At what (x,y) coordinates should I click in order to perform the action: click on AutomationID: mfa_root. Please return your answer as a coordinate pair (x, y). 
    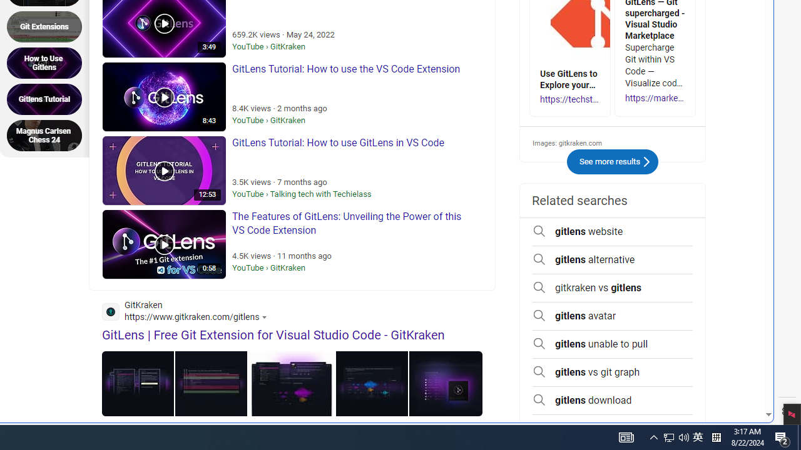
    Looking at the image, I should click on (722, 377).